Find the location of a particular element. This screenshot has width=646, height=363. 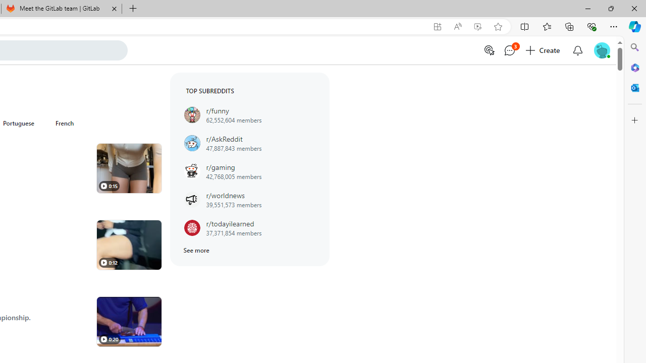

r/worldnews icon is located at coordinates (192, 200).